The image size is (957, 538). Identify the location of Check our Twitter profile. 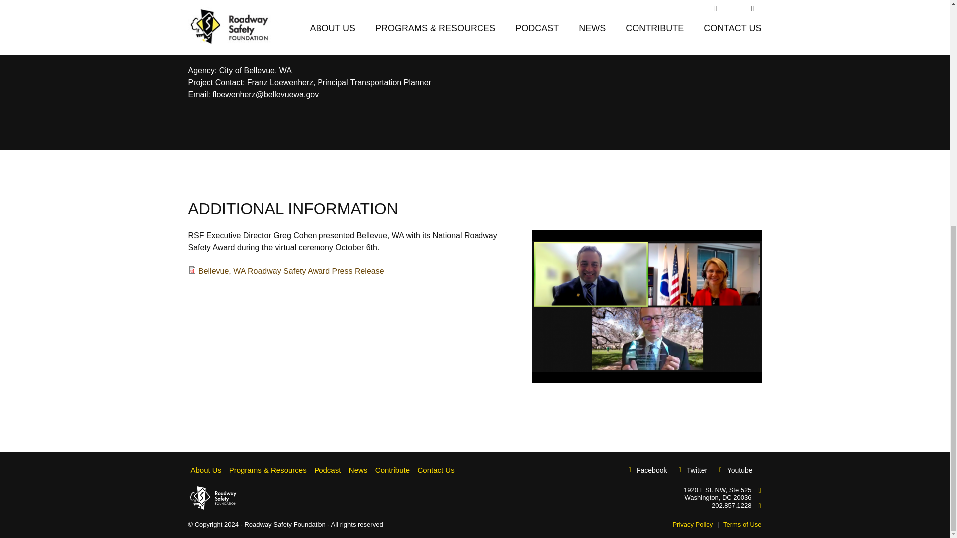
(697, 470).